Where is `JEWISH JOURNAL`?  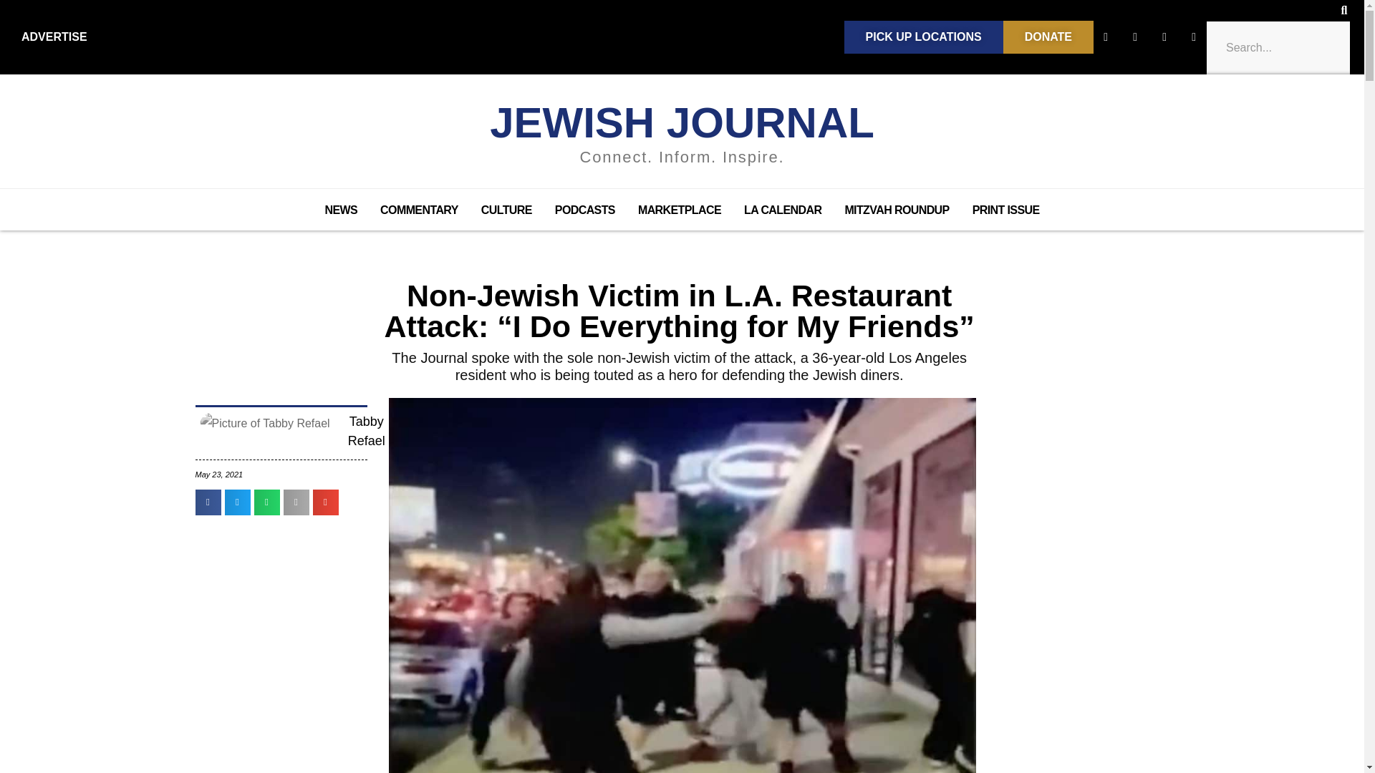
JEWISH JOURNAL is located at coordinates (682, 123).